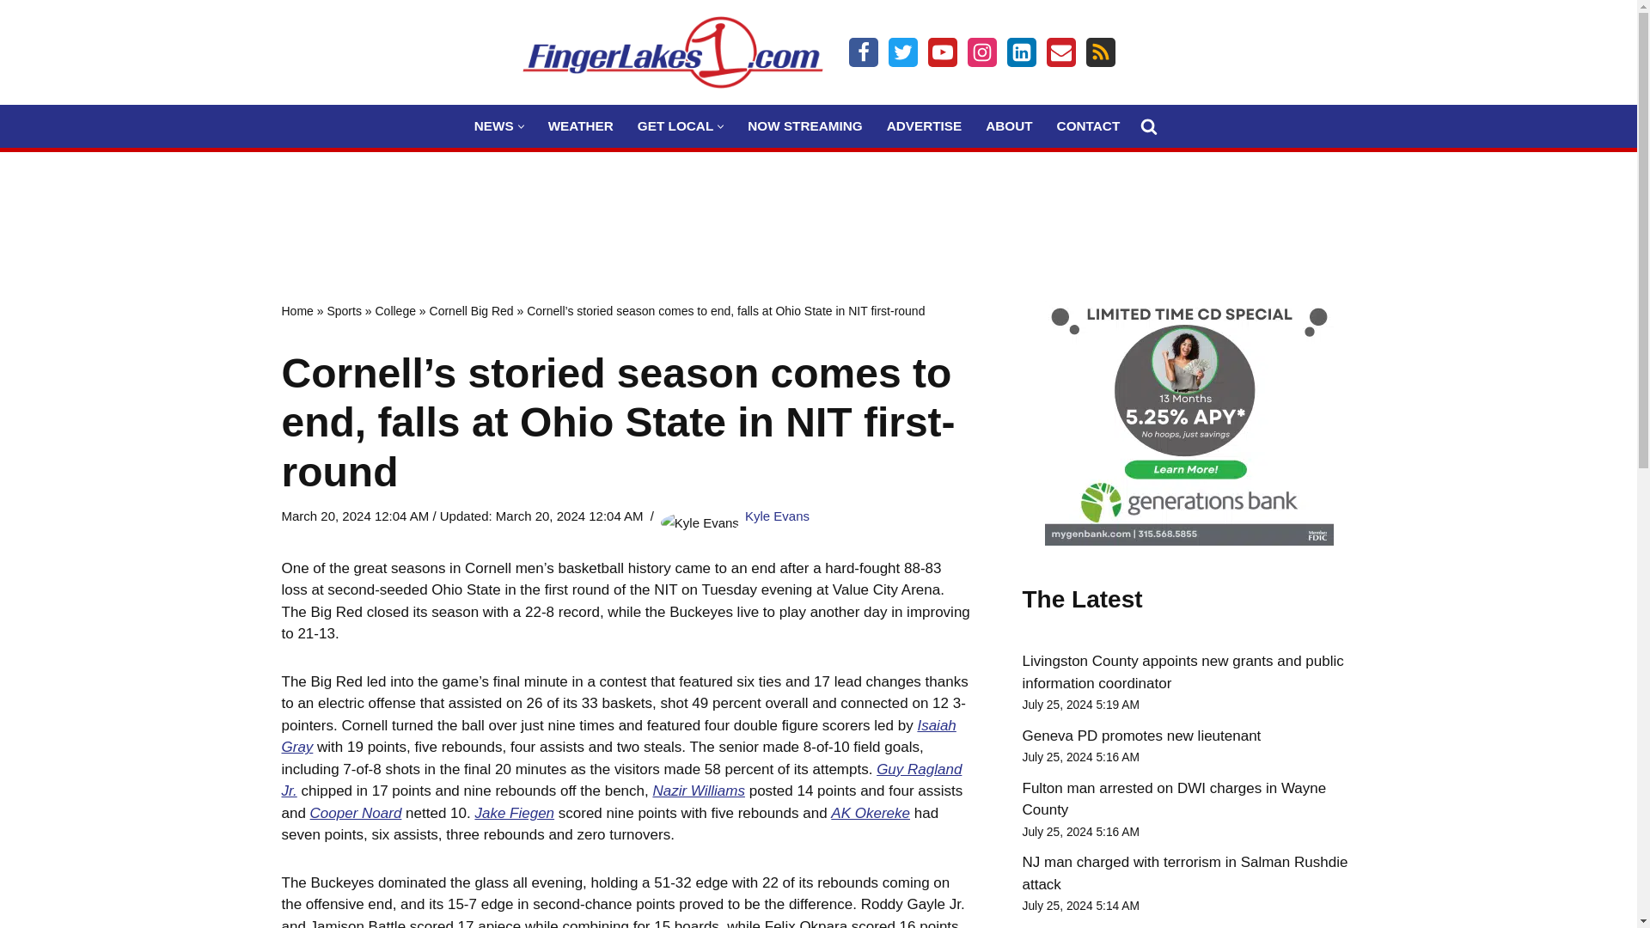 The width and height of the screenshot is (1650, 928). Describe the element at coordinates (1021, 52) in the screenshot. I see `LinkIn` at that location.